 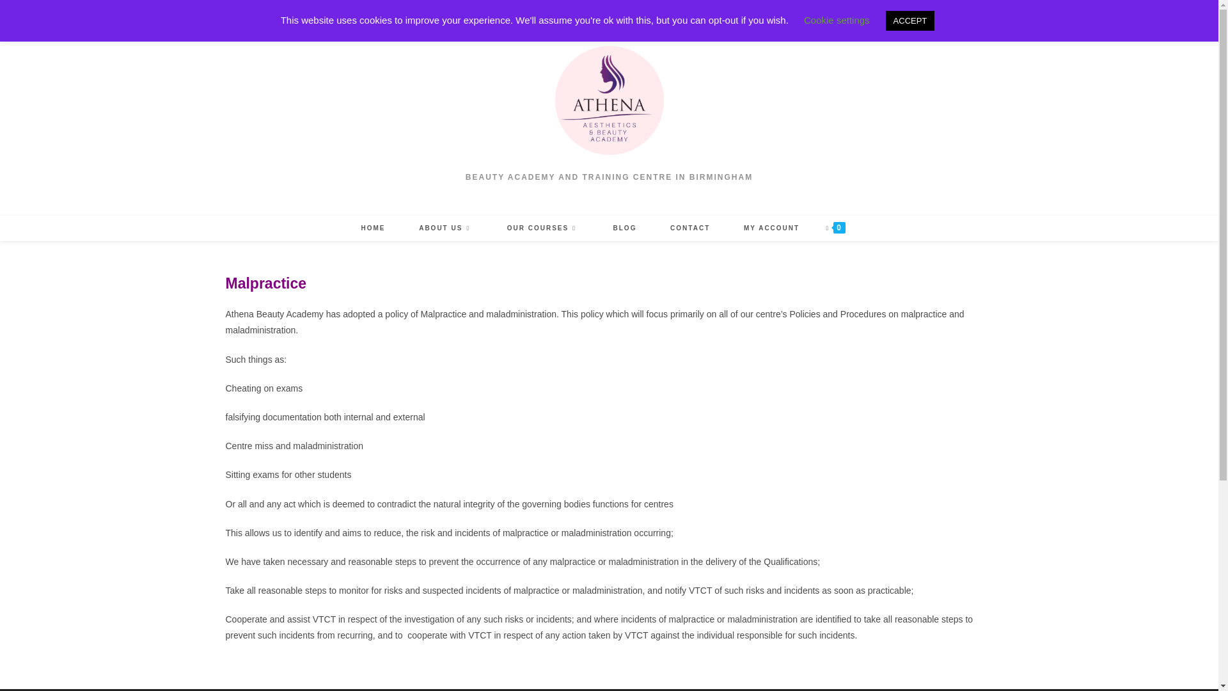 I want to click on CONTACT, so click(x=689, y=228).